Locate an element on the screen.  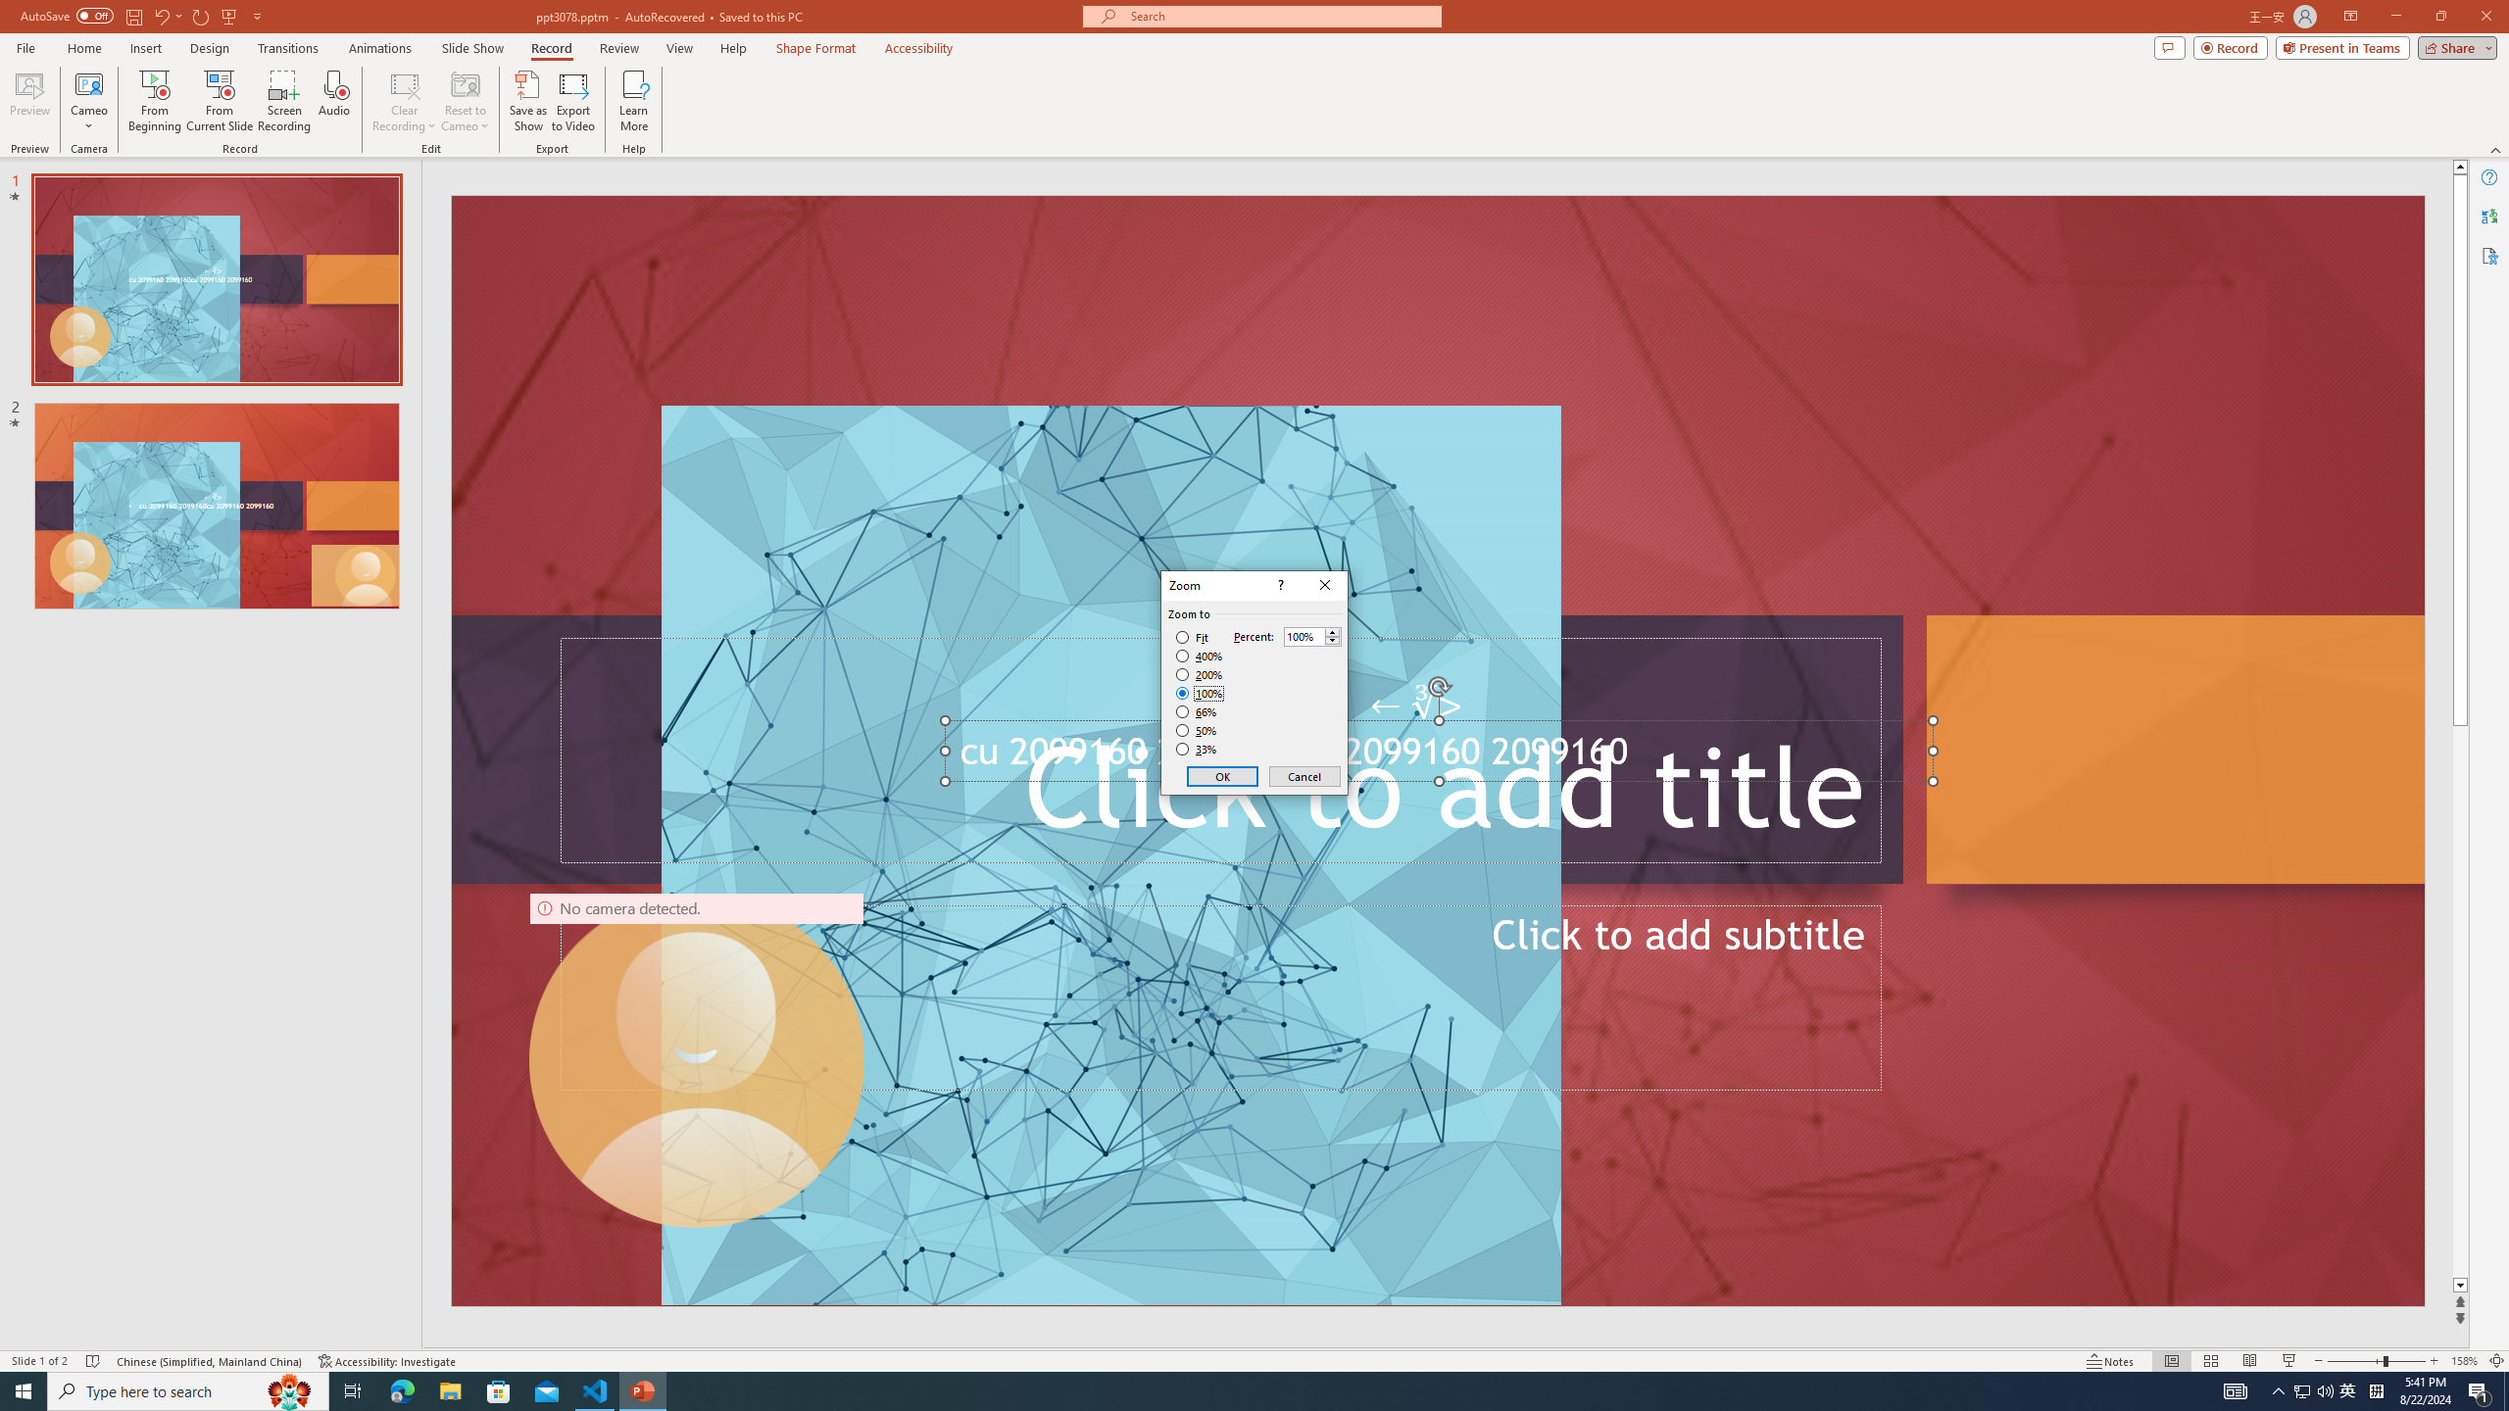
66% is located at coordinates (1198, 711).